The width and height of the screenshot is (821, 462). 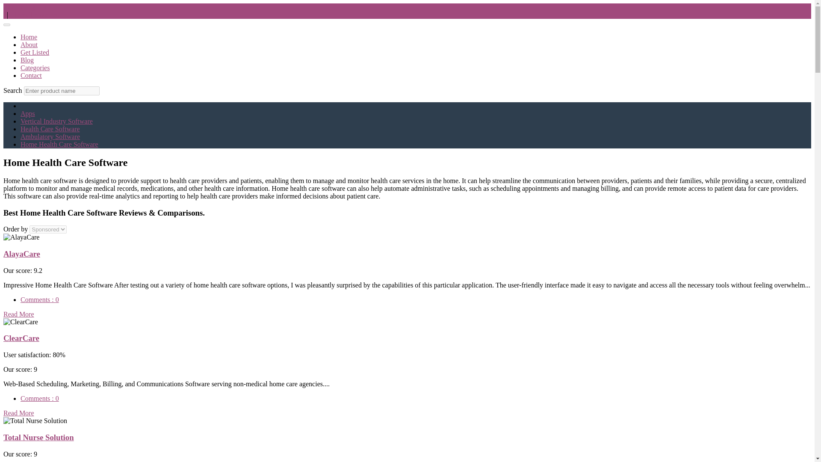 I want to click on Contact, so click(x=31, y=75).